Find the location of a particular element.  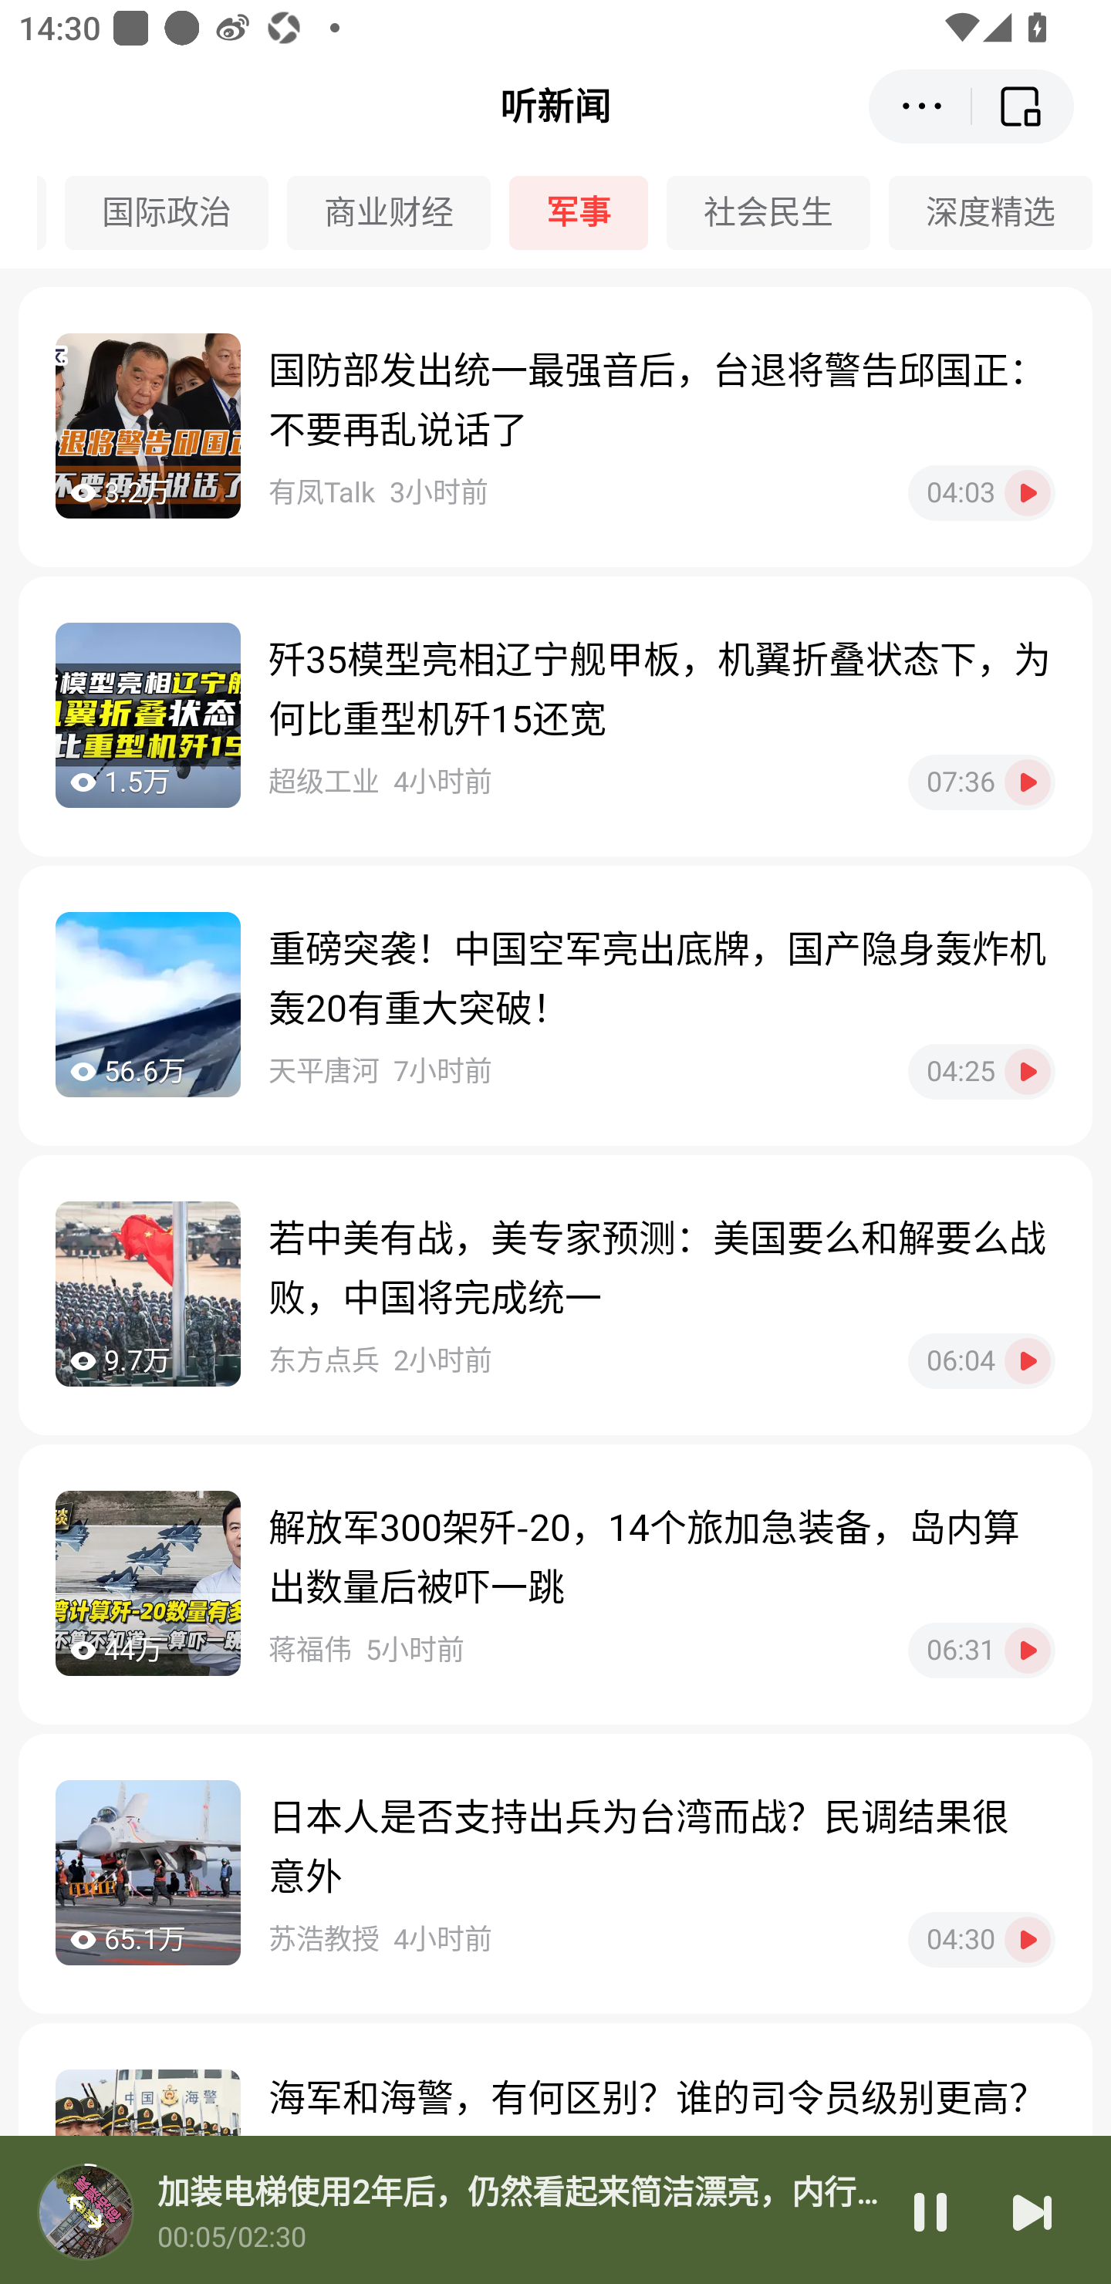

深度精选 is located at coordinates (1000, 213).